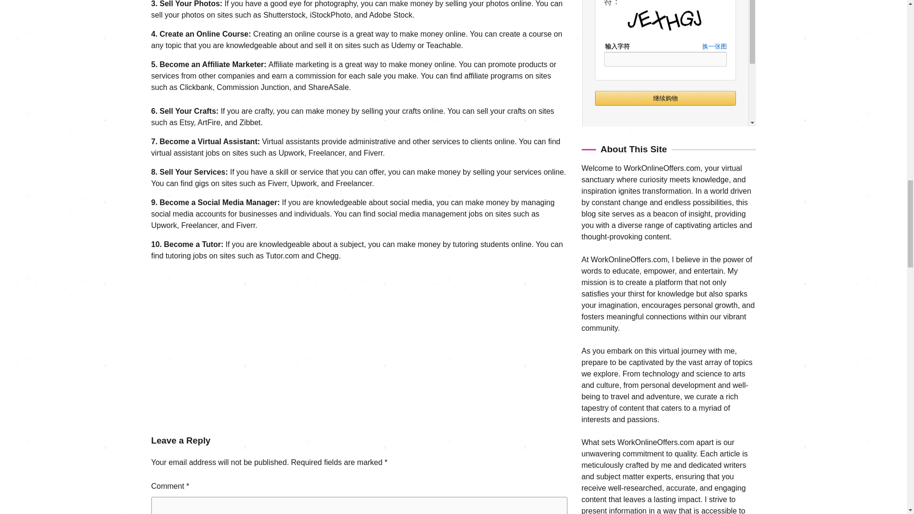 Image resolution: width=914 pixels, height=514 pixels. I want to click on How to Make Money, so click(612, 369).